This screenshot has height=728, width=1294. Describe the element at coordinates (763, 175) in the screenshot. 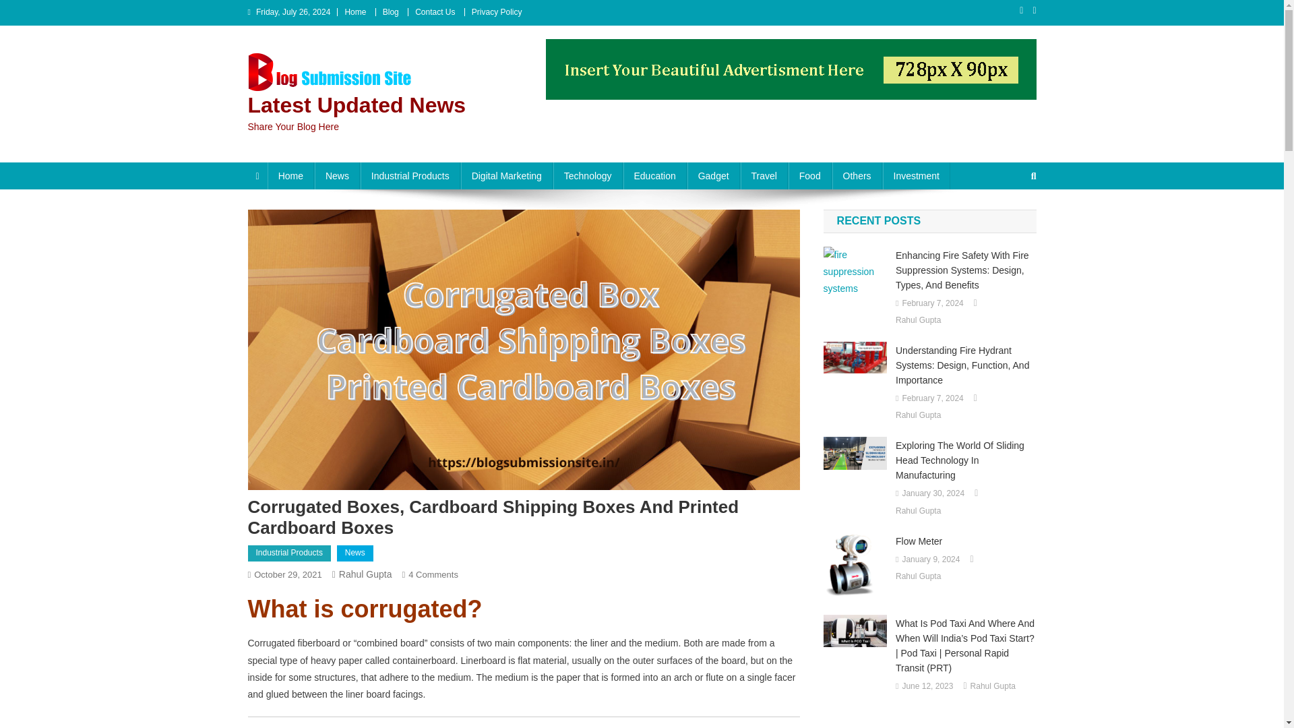

I see `Travel` at that location.